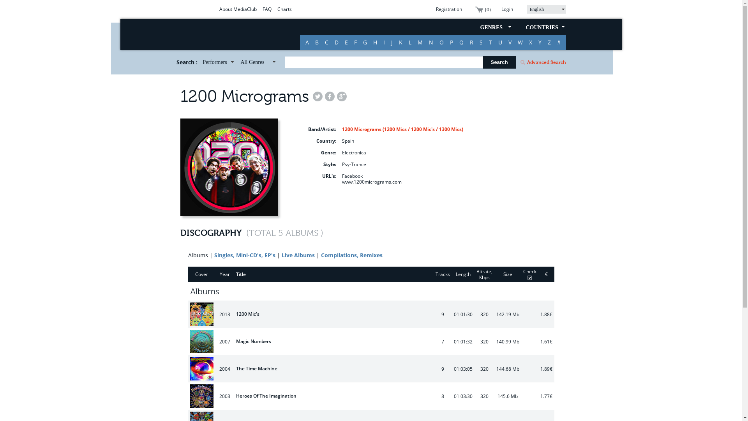 This screenshot has height=421, width=748. What do you see at coordinates (471, 42) in the screenshot?
I see `R` at bounding box center [471, 42].